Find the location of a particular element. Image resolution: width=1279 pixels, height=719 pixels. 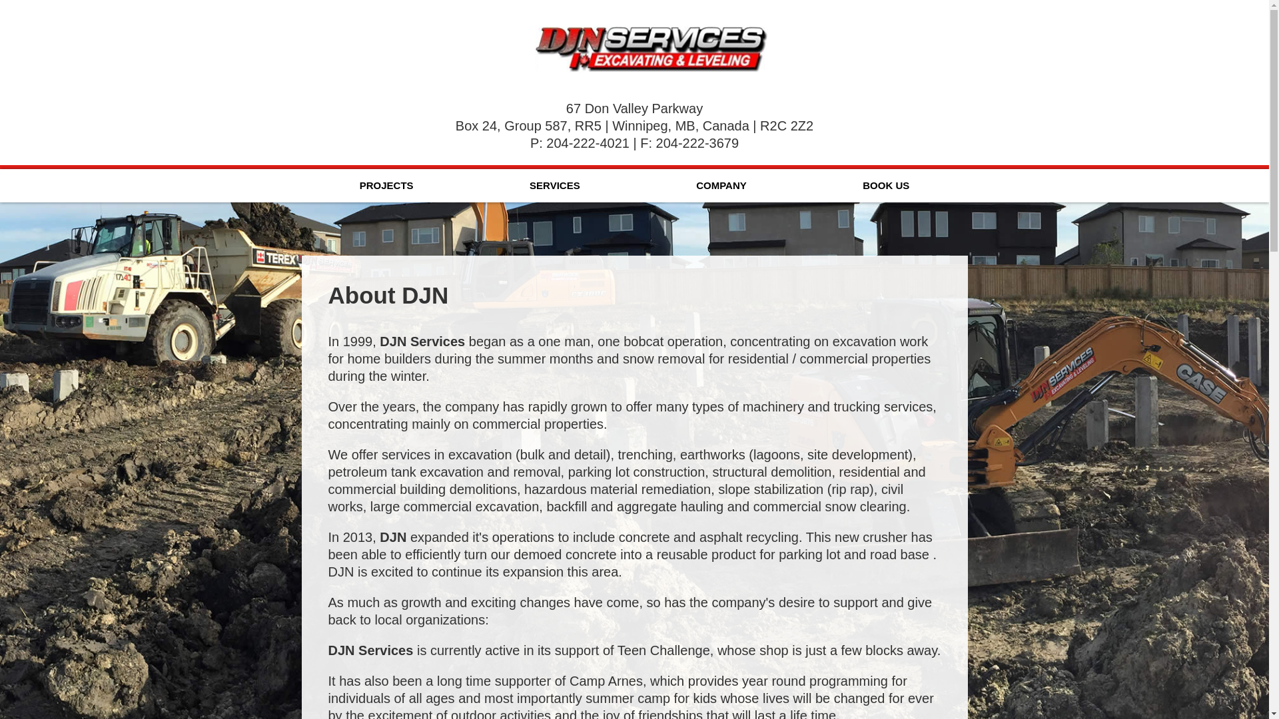

BOOK US is located at coordinates (886, 185).